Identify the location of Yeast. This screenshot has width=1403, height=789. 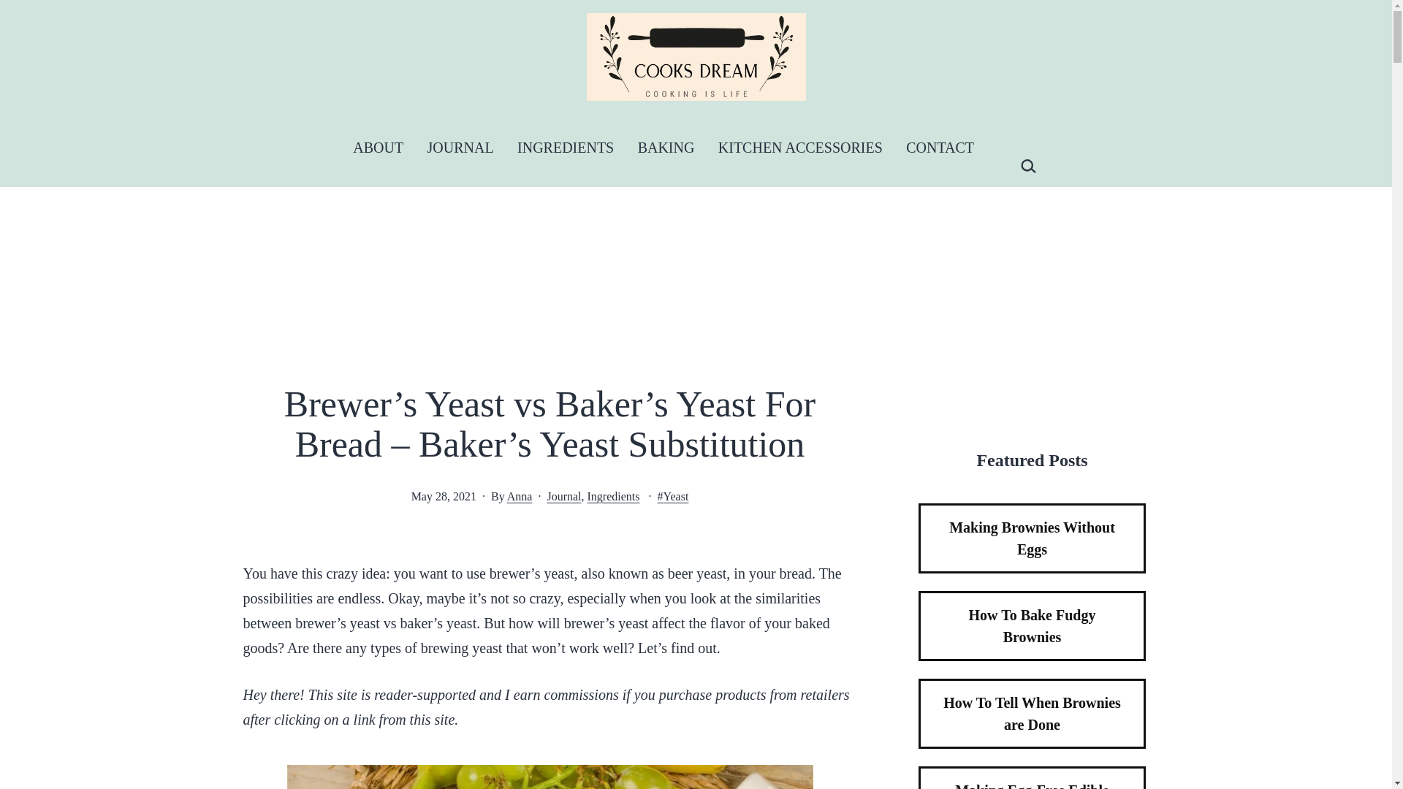
(673, 495).